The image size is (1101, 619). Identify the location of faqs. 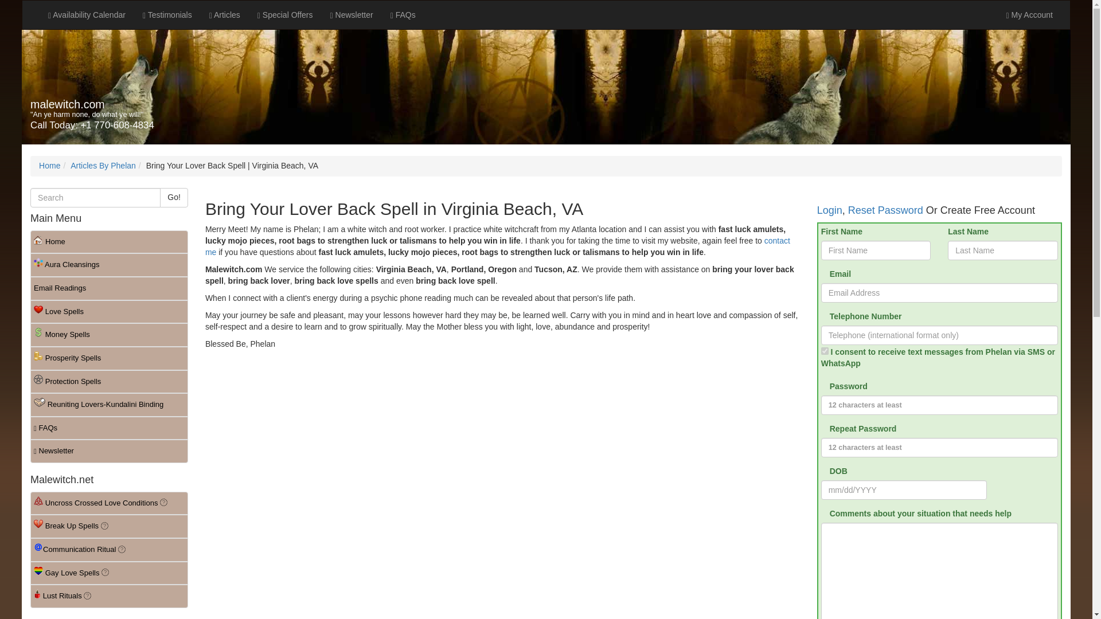
(403, 15).